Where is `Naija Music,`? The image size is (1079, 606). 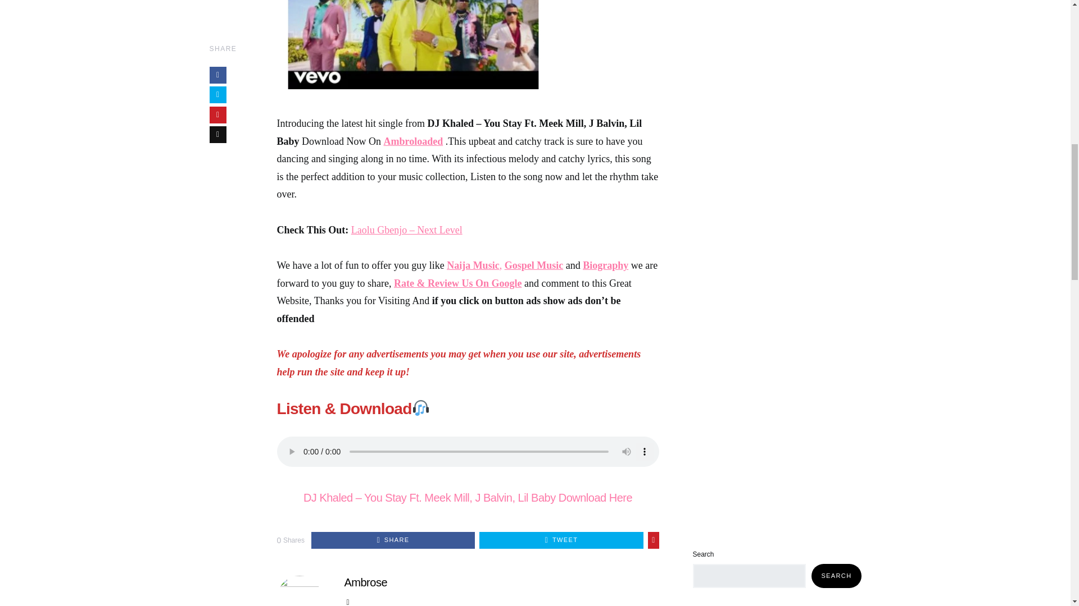
Naija Music, is located at coordinates (474, 265).